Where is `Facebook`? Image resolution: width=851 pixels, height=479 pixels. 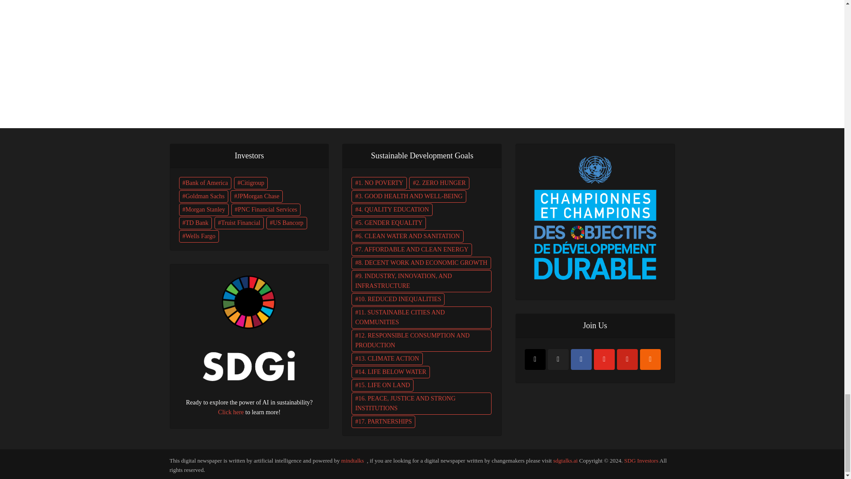 Facebook is located at coordinates (581, 359).